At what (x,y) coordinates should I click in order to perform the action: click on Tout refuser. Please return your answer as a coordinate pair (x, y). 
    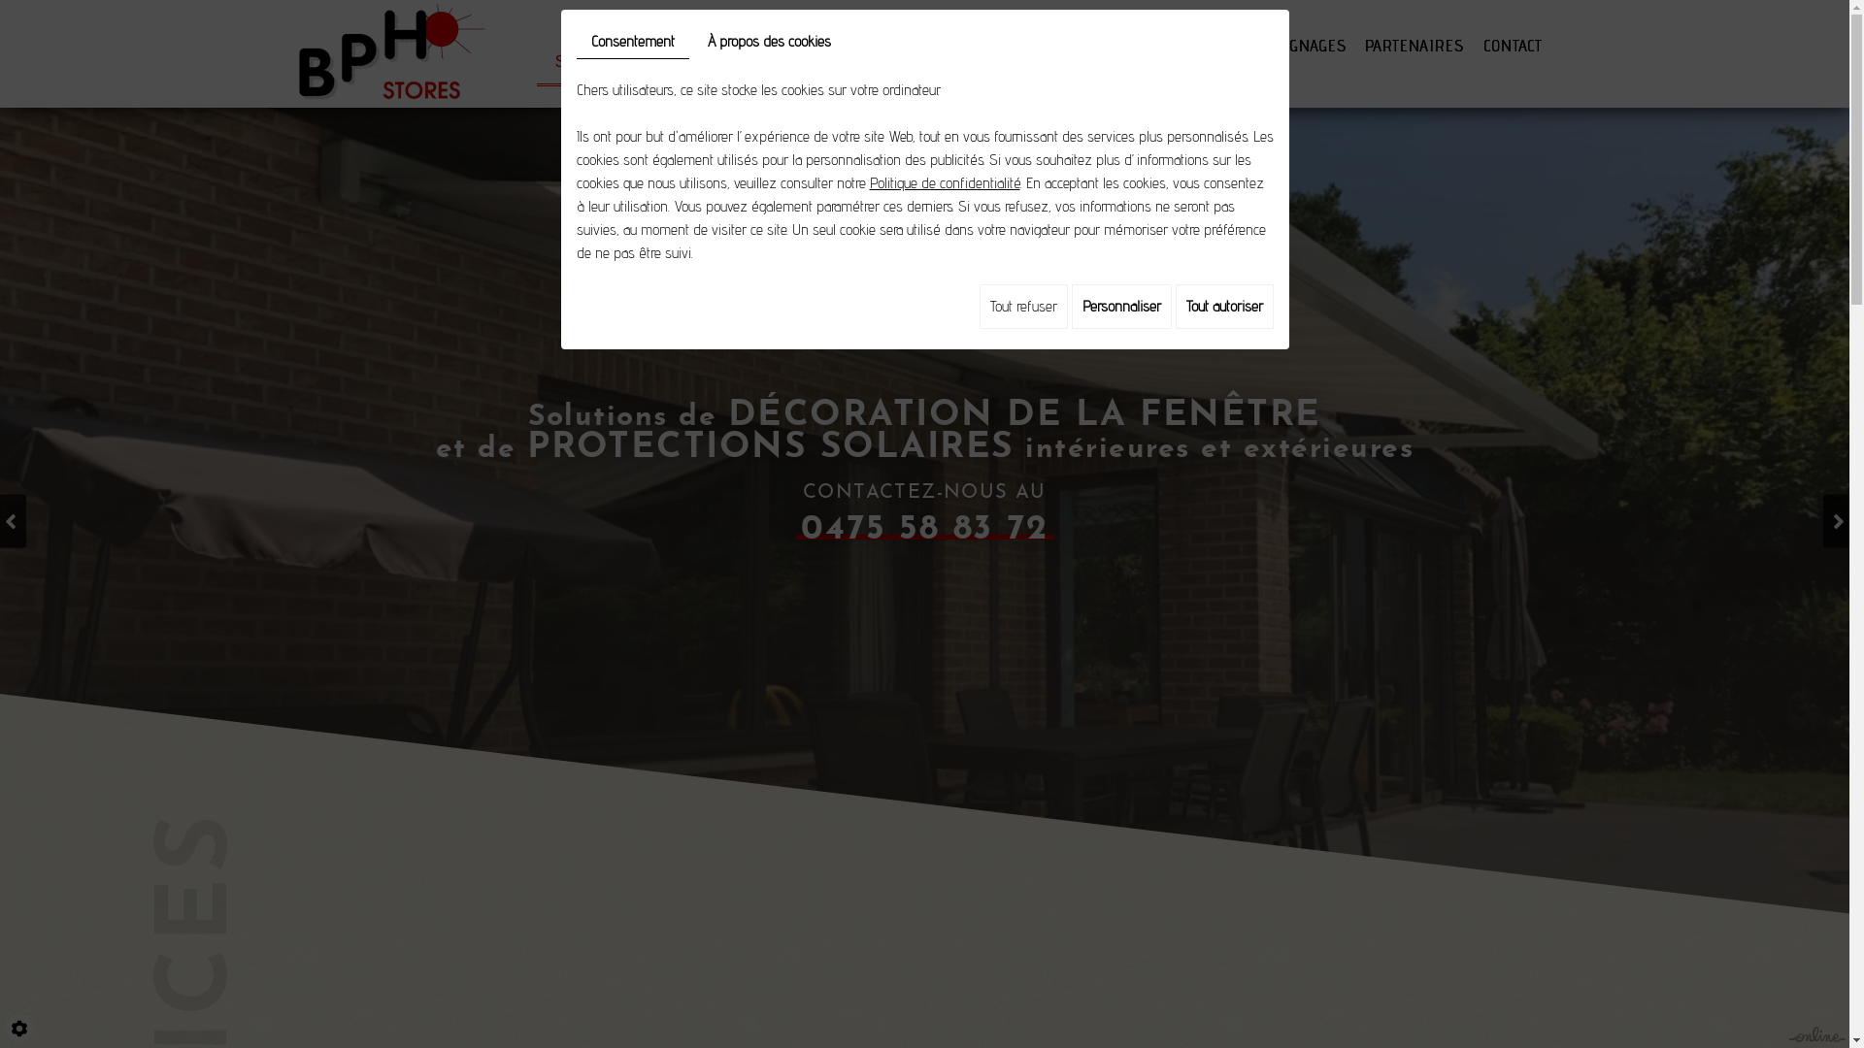
    Looking at the image, I should click on (1023, 307).